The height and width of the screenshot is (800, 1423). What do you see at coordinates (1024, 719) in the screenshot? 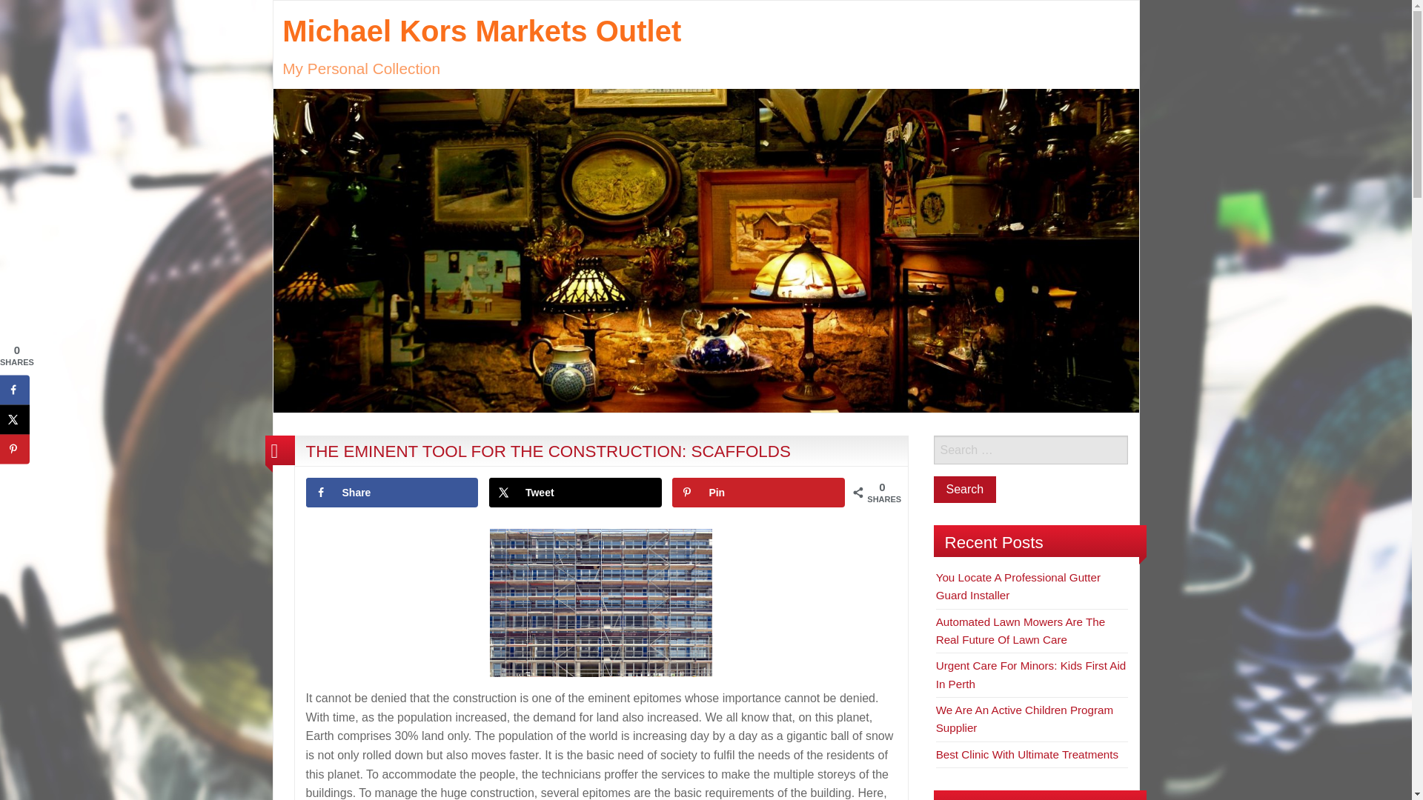
I see `We Are An Active Children Program Supplier` at bounding box center [1024, 719].